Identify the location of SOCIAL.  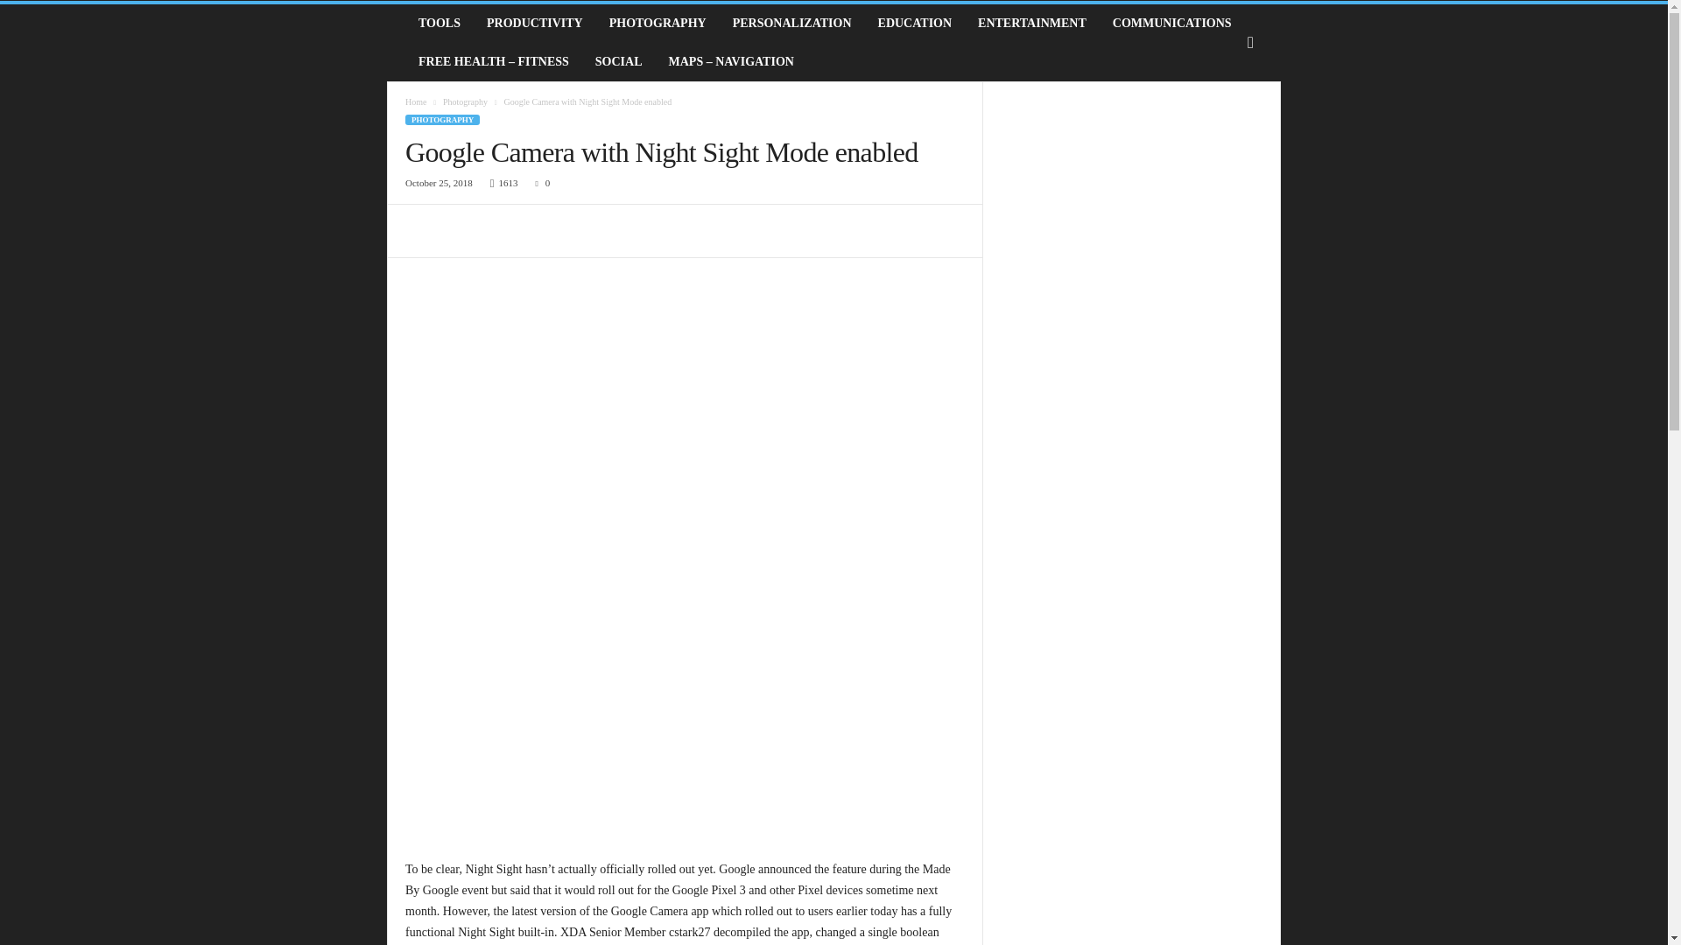
(618, 61).